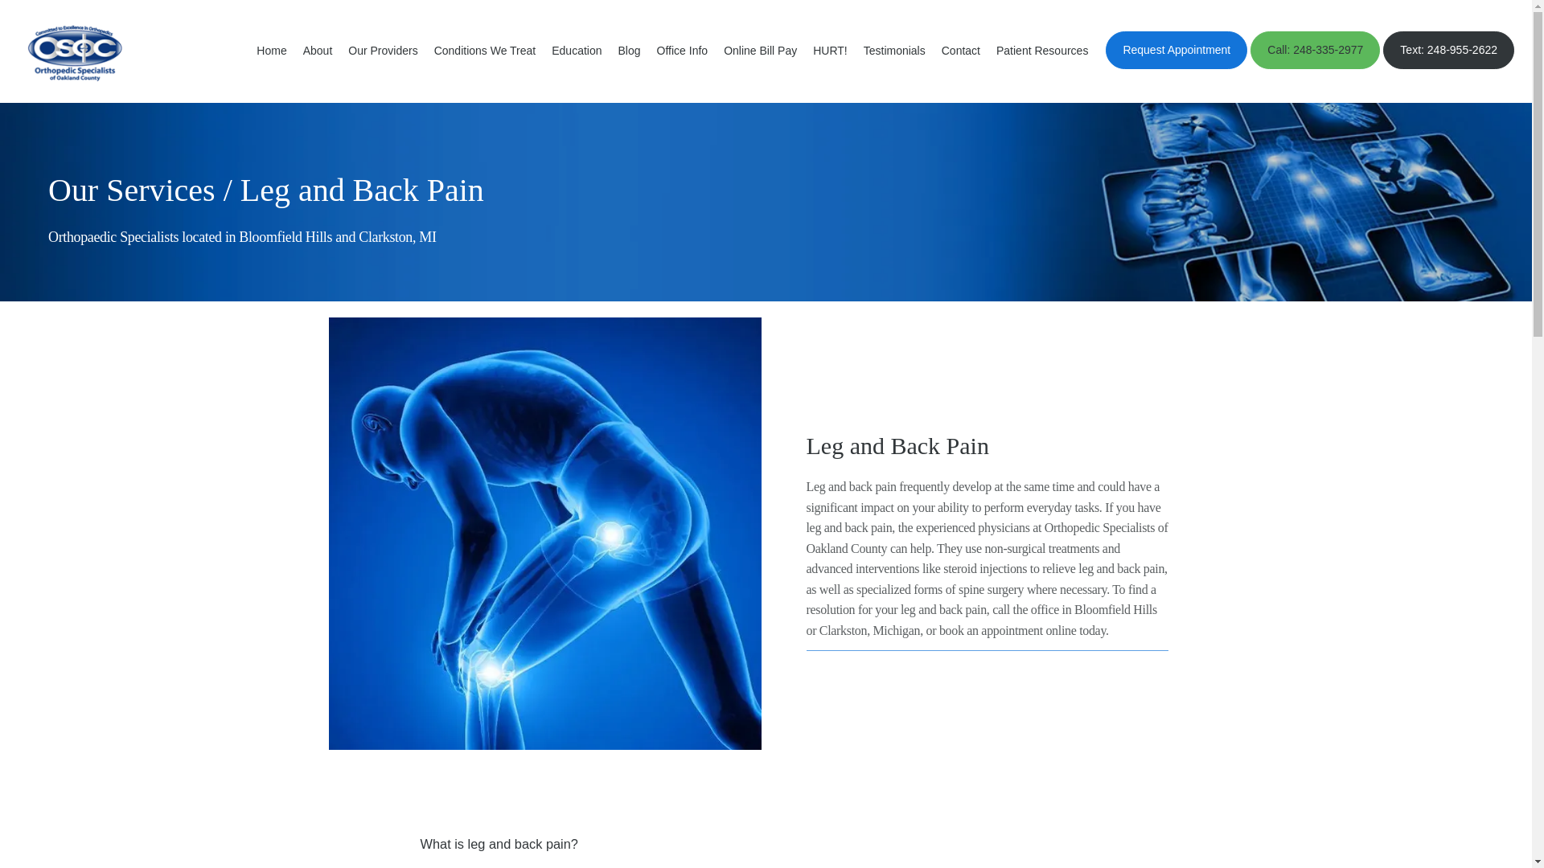 Image resolution: width=1544 pixels, height=868 pixels. What do you see at coordinates (830, 51) in the screenshot?
I see `HURT!` at bounding box center [830, 51].